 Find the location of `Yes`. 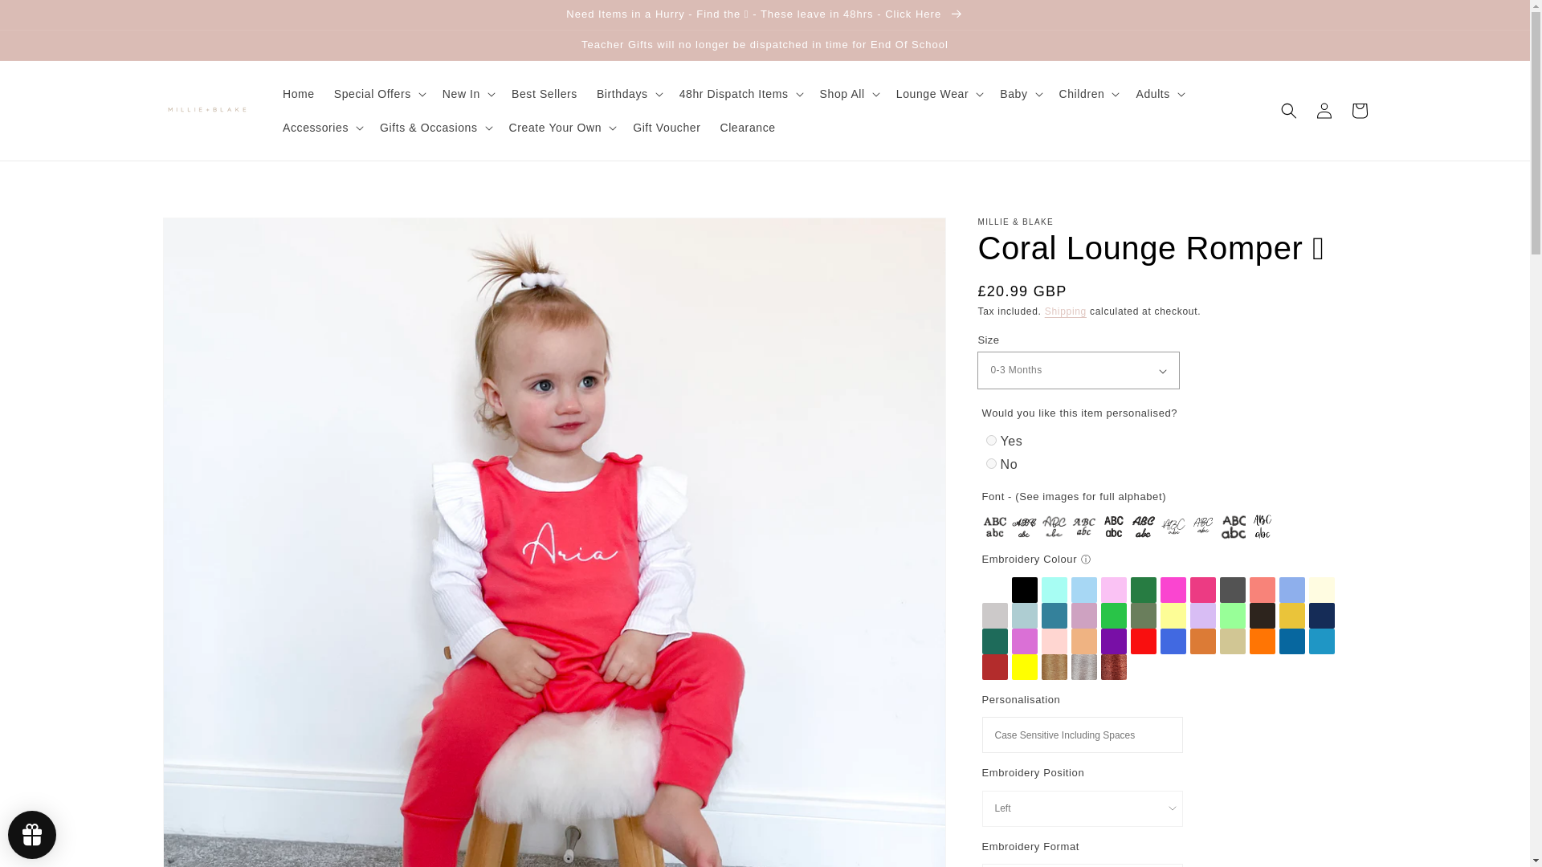

Yes is located at coordinates (991, 440).